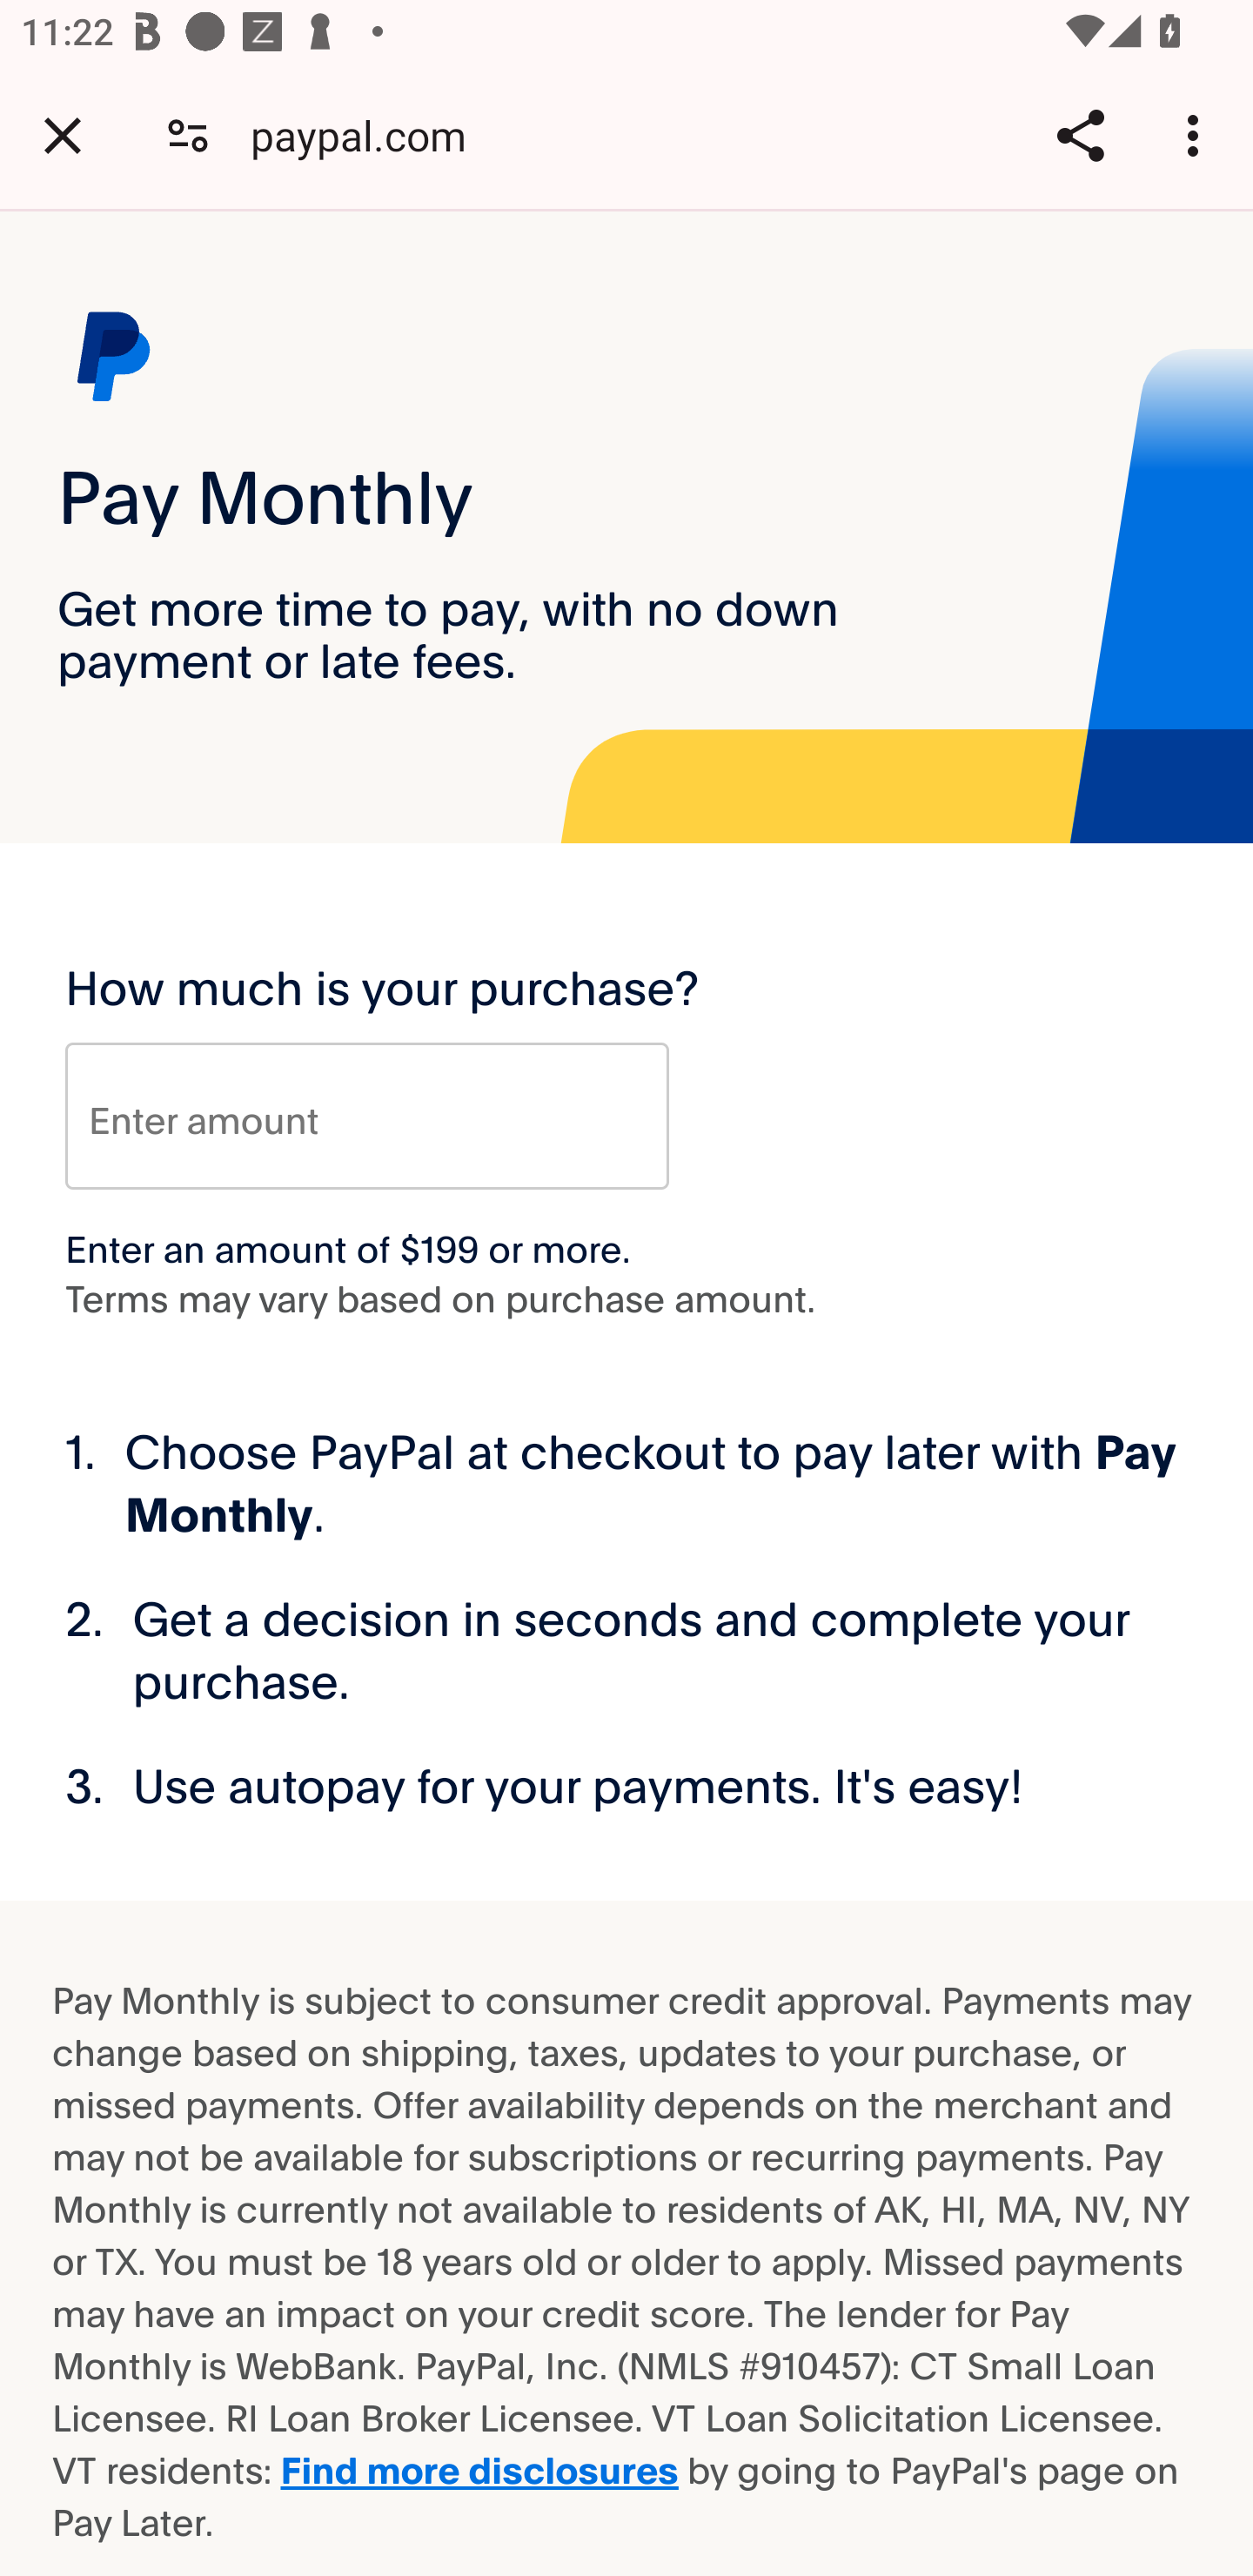 Image resolution: width=1253 pixels, height=2576 pixels. What do you see at coordinates (1197, 135) in the screenshot?
I see `Customize and control Google Chrome` at bounding box center [1197, 135].